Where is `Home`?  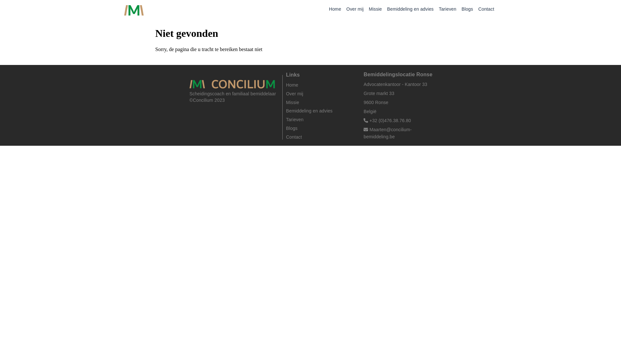
Home is located at coordinates (335, 10).